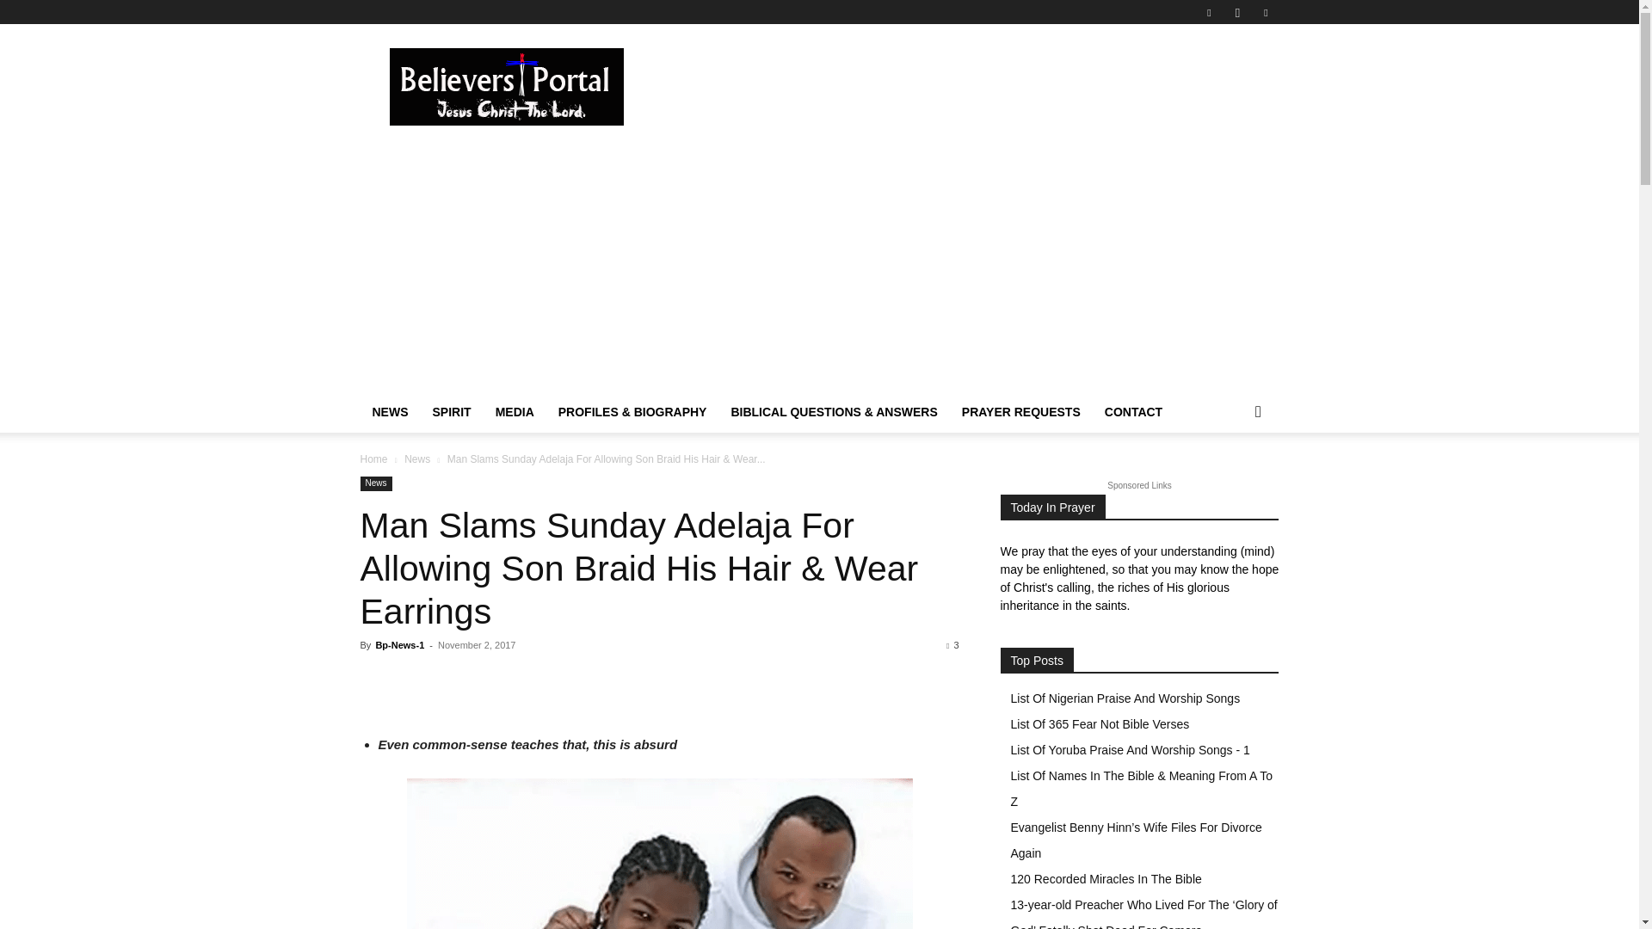  Describe the element at coordinates (416, 459) in the screenshot. I see `View all posts in News` at that location.